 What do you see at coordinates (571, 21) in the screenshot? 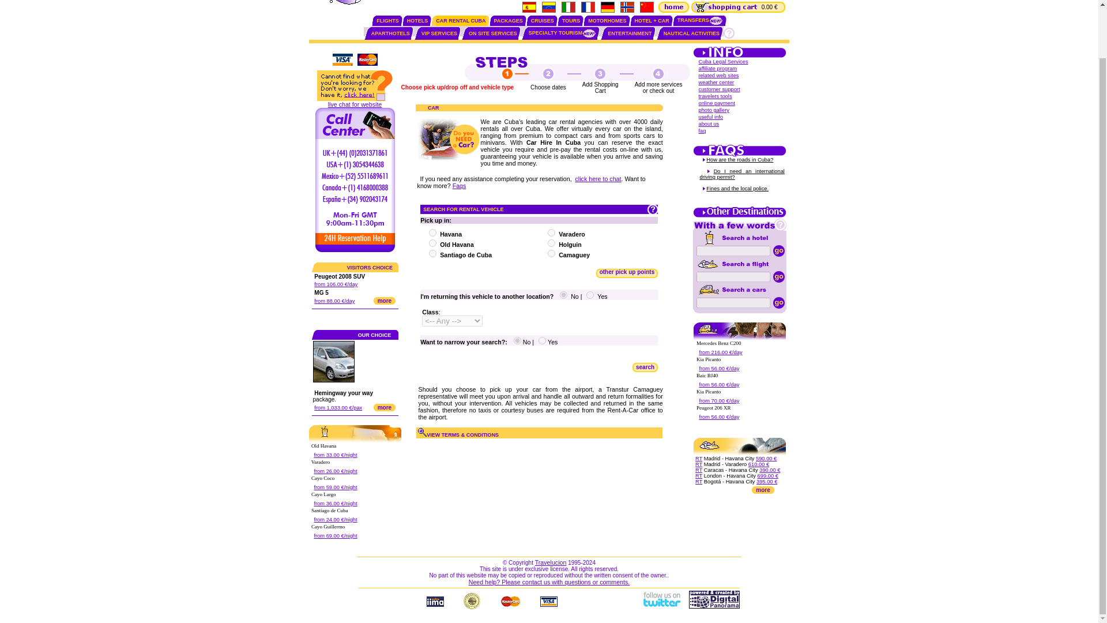
I see `TOURS` at bounding box center [571, 21].